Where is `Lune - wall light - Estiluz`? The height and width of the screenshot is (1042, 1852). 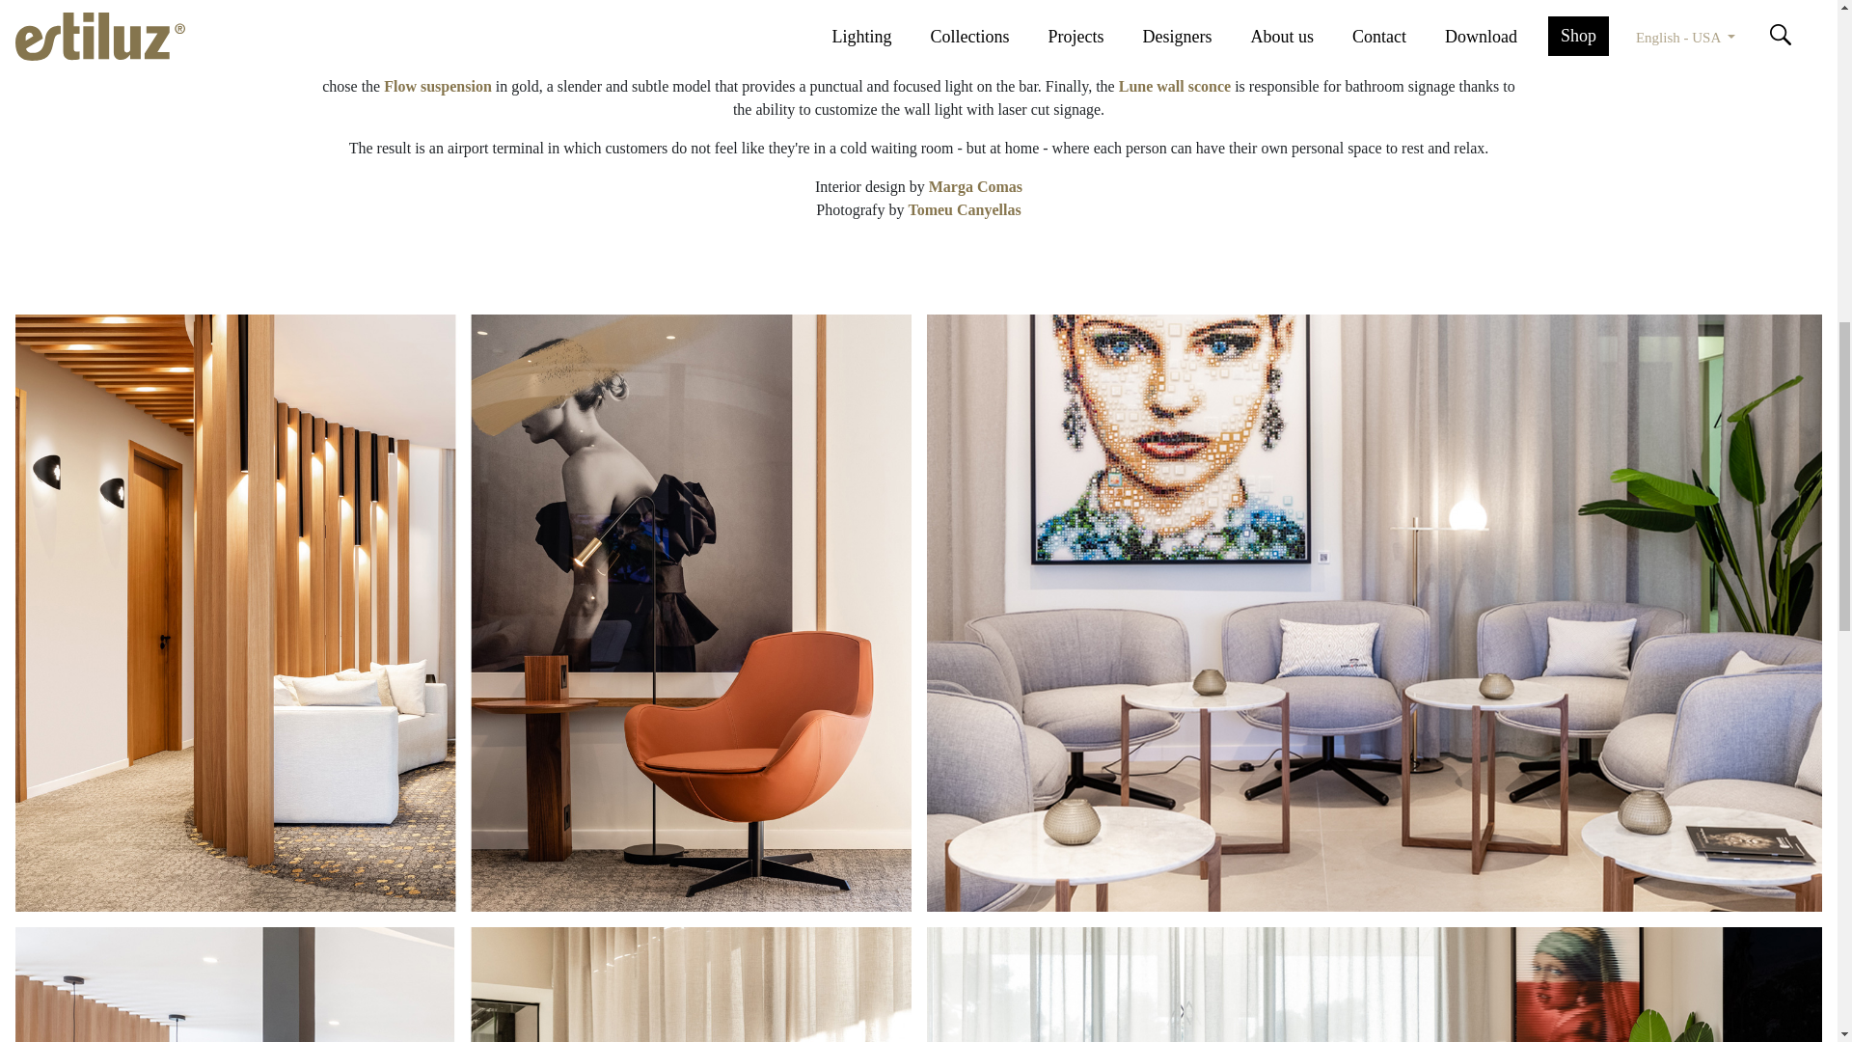 Lune - wall light - Estiluz is located at coordinates (1175, 87).